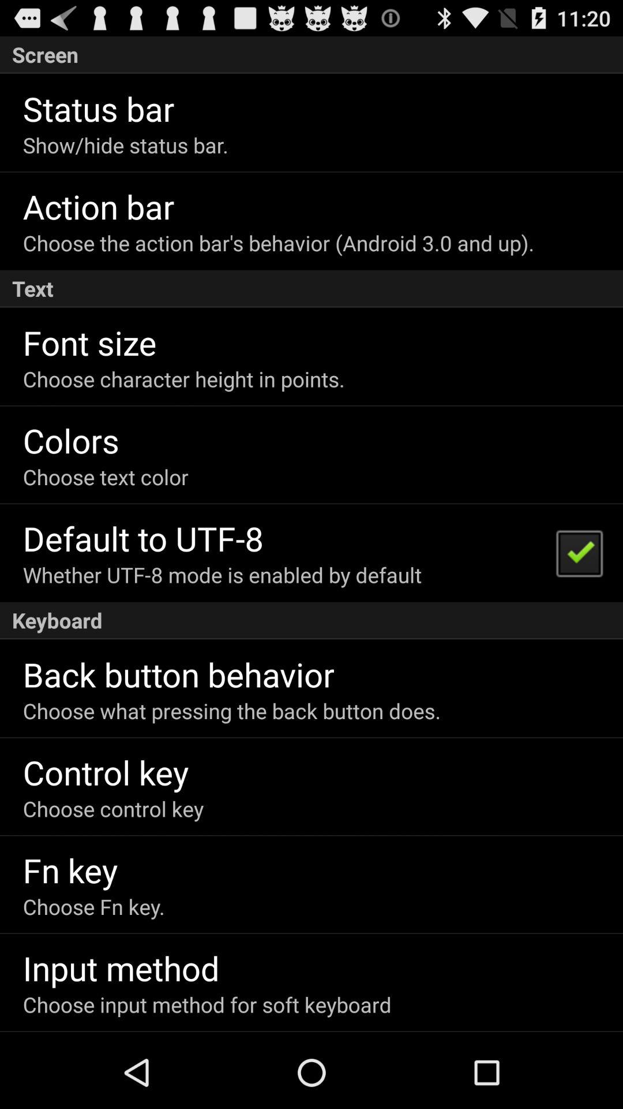  I want to click on turn on the app below the text icon, so click(89, 342).